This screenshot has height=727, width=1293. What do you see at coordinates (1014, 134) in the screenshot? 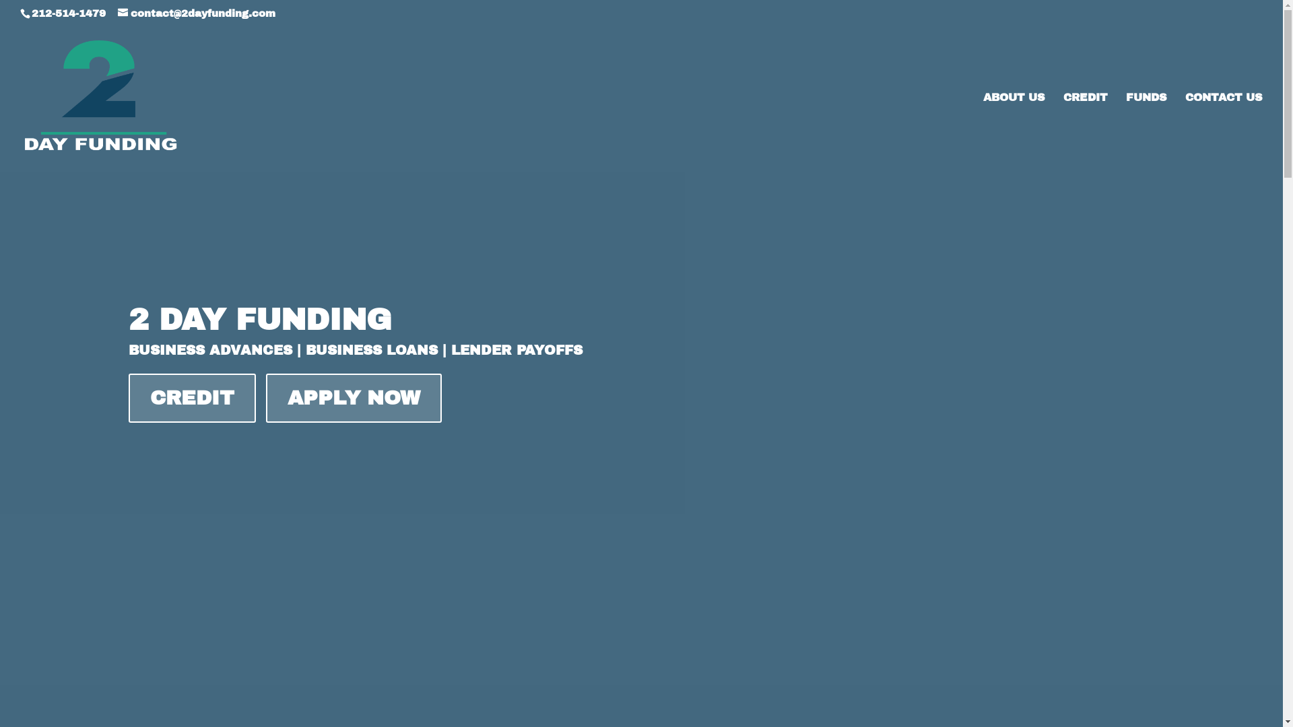
I see `ABOUT US` at bounding box center [1014, 134].